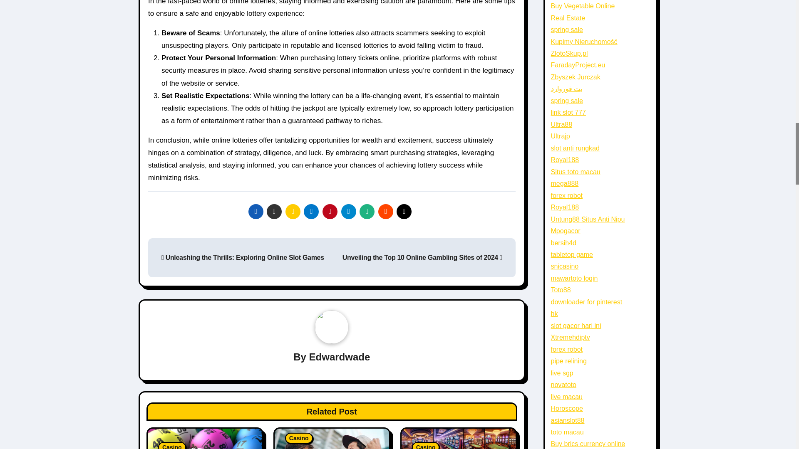  What do you see at coordinates (422, 257) in the screenshot?
I see `Unveiling the Top 10 Online Gambling Sites of 2024` at bounding box center [422, 257].